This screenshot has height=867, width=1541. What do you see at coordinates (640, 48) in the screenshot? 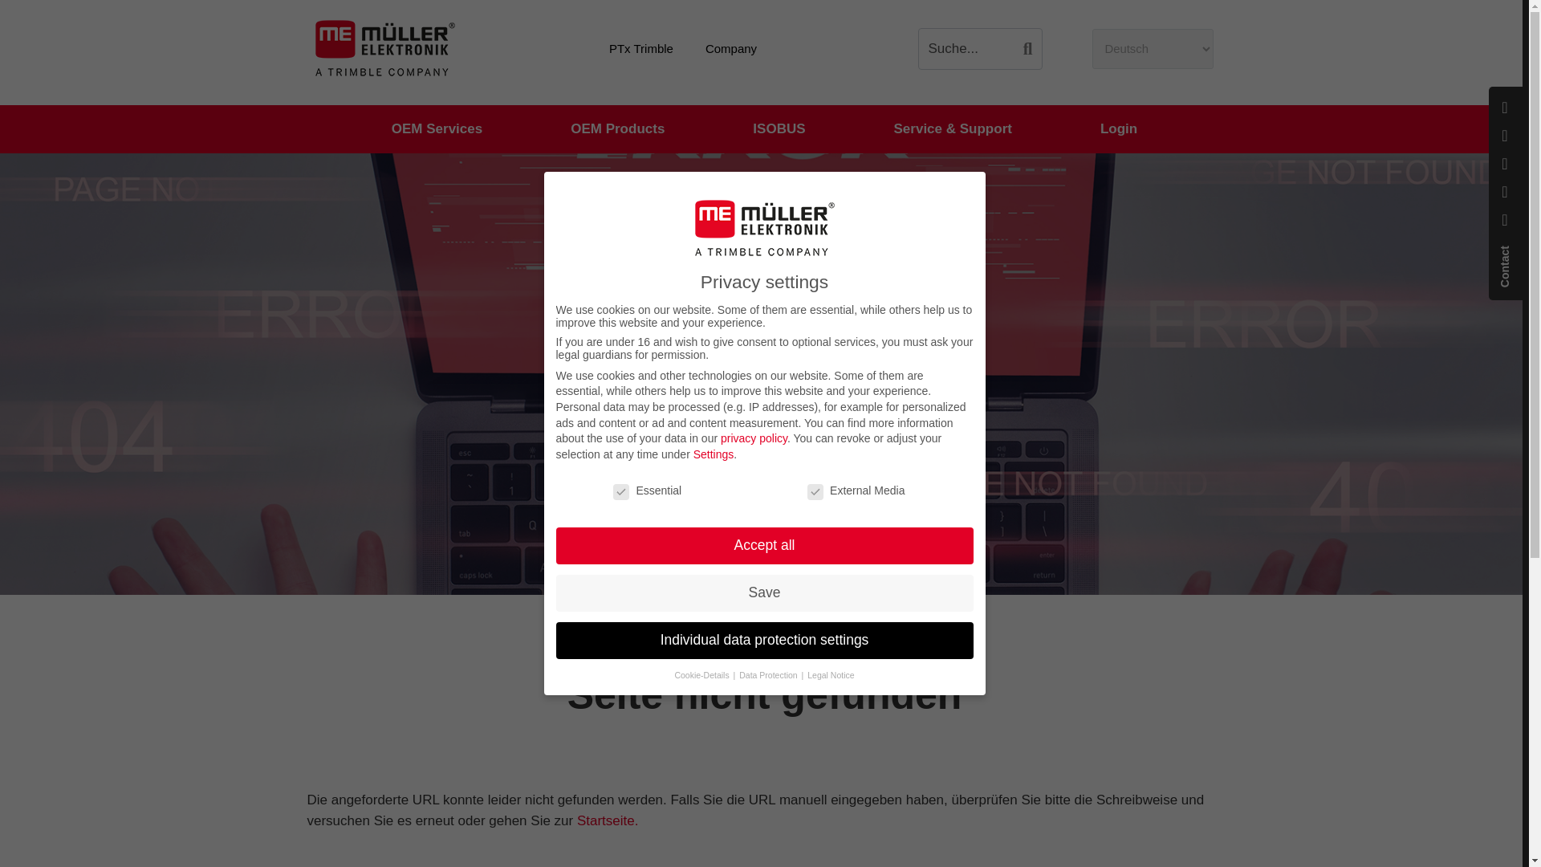
I see `PTx Trimble` at bounding box center [640, 48].